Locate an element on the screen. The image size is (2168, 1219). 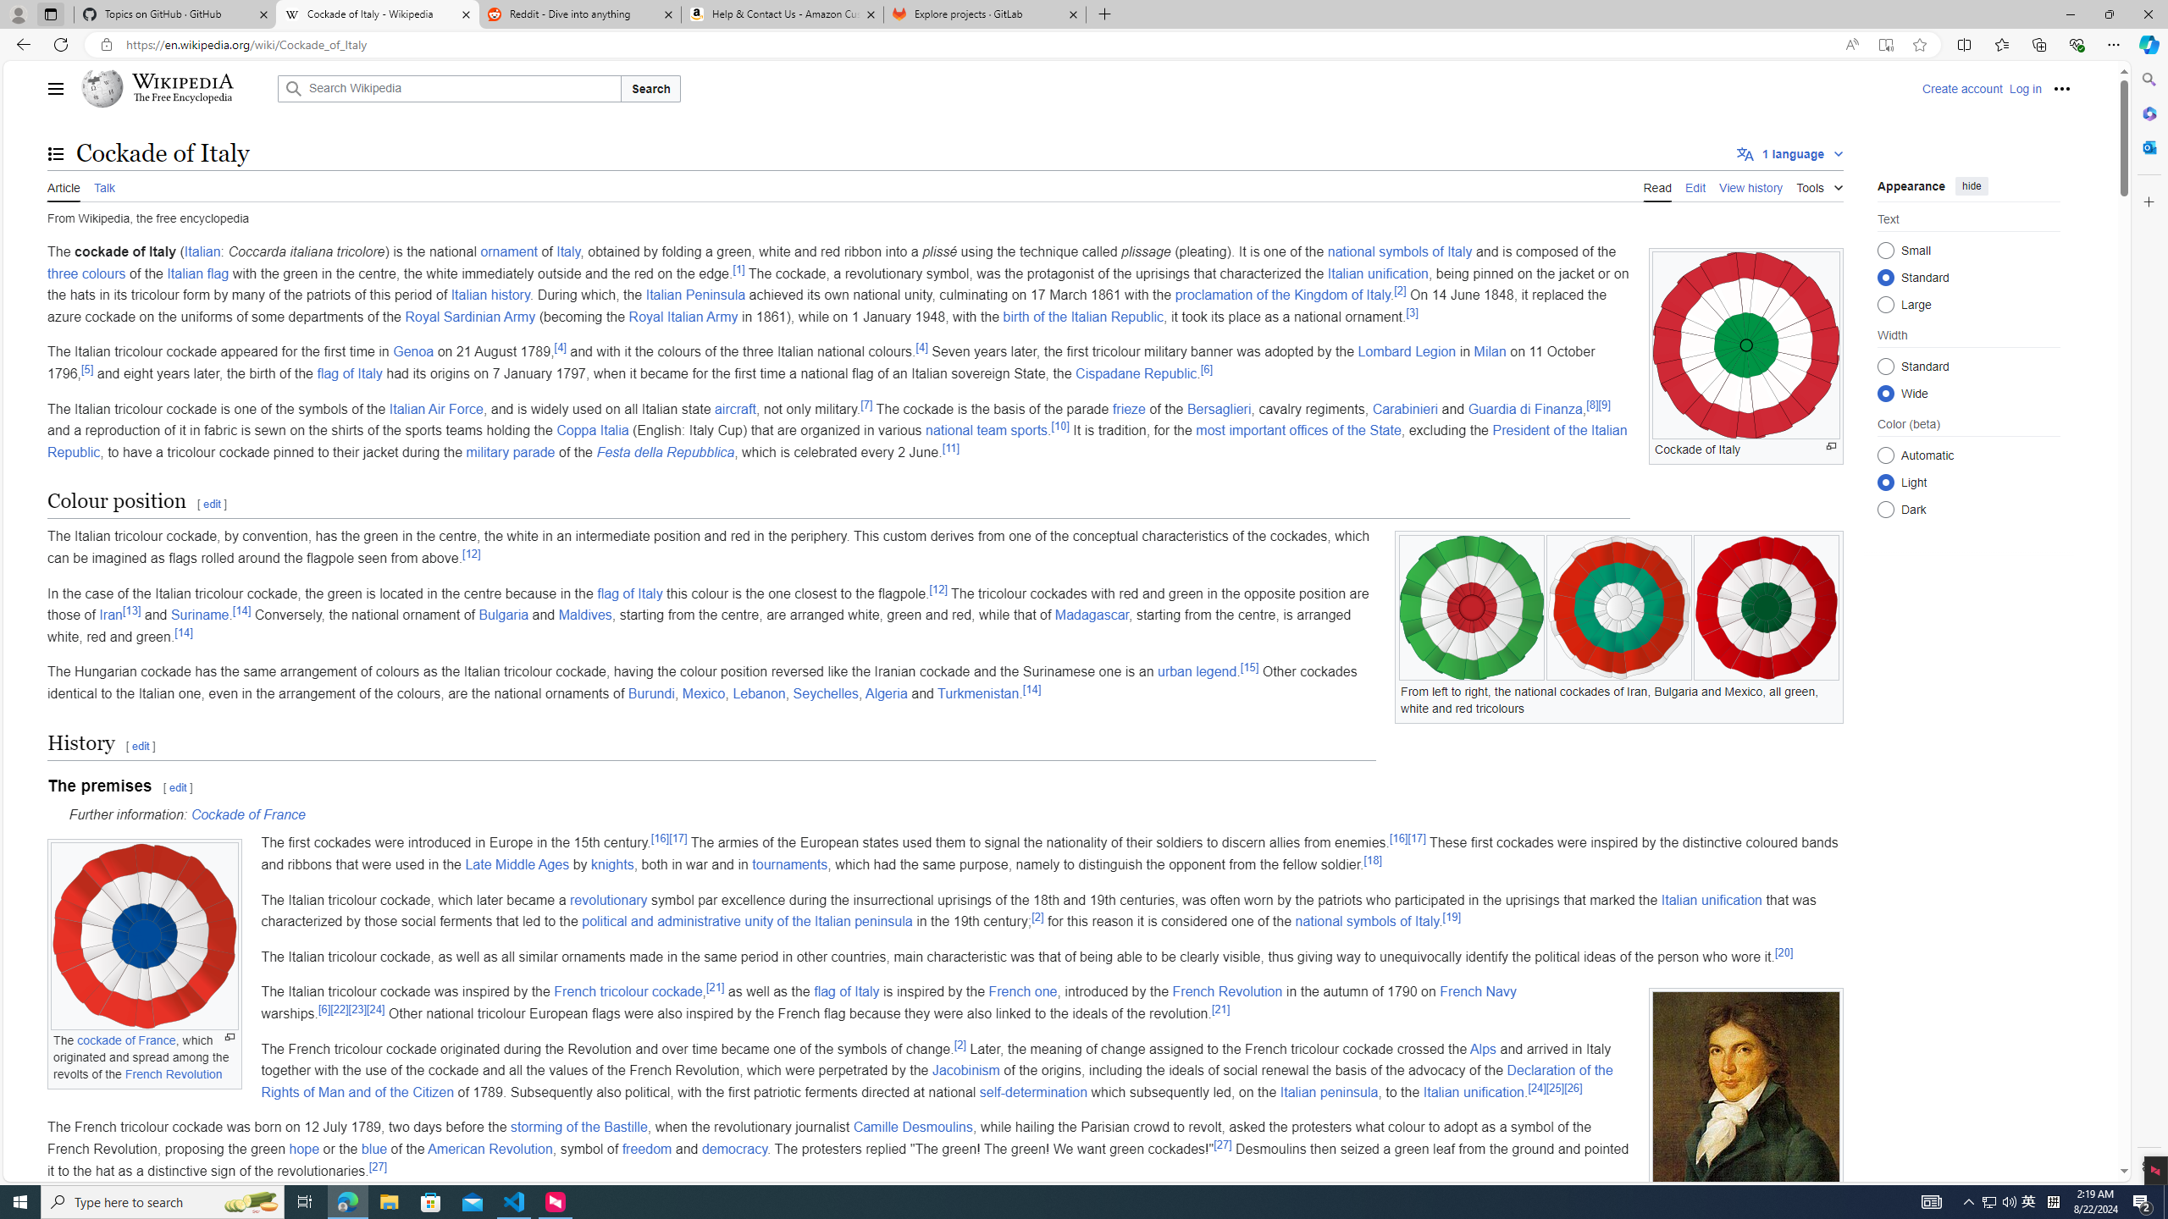
Guardia di Finanza is located at coordinates (1524, 408).